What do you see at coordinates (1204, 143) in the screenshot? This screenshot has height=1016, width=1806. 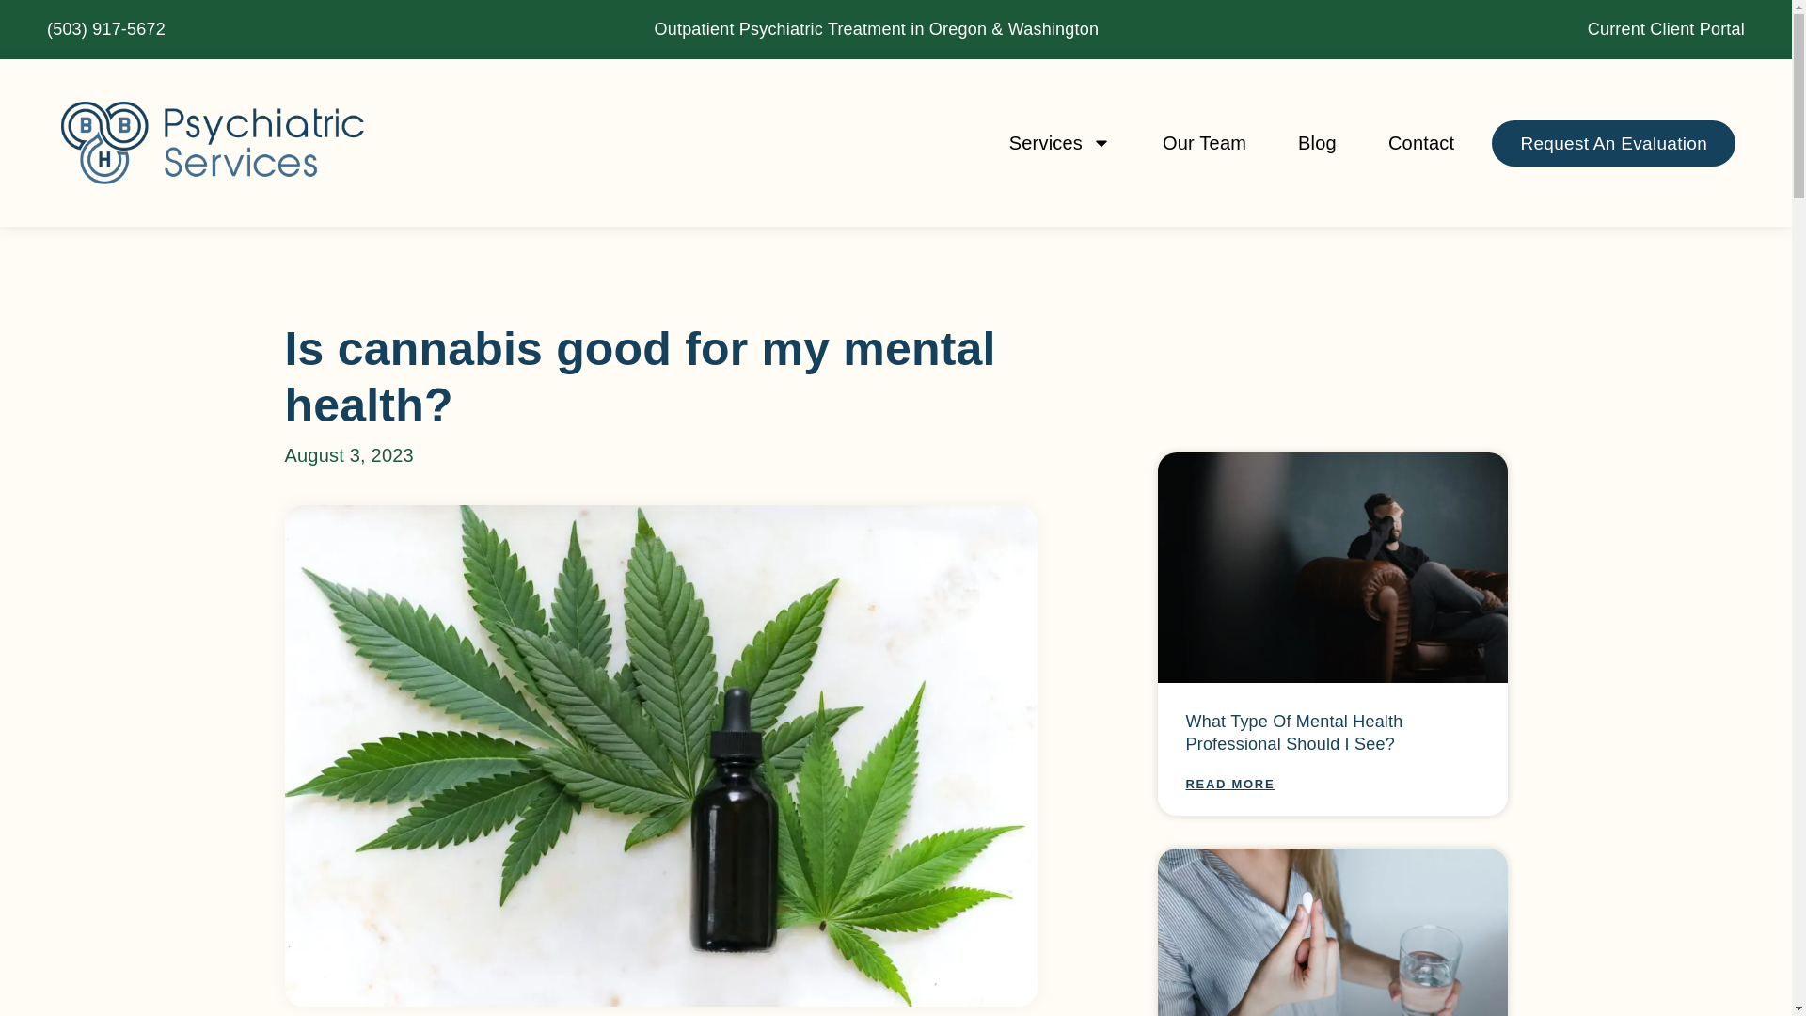 I see `Our Team` at bounding box center [1204, 143].